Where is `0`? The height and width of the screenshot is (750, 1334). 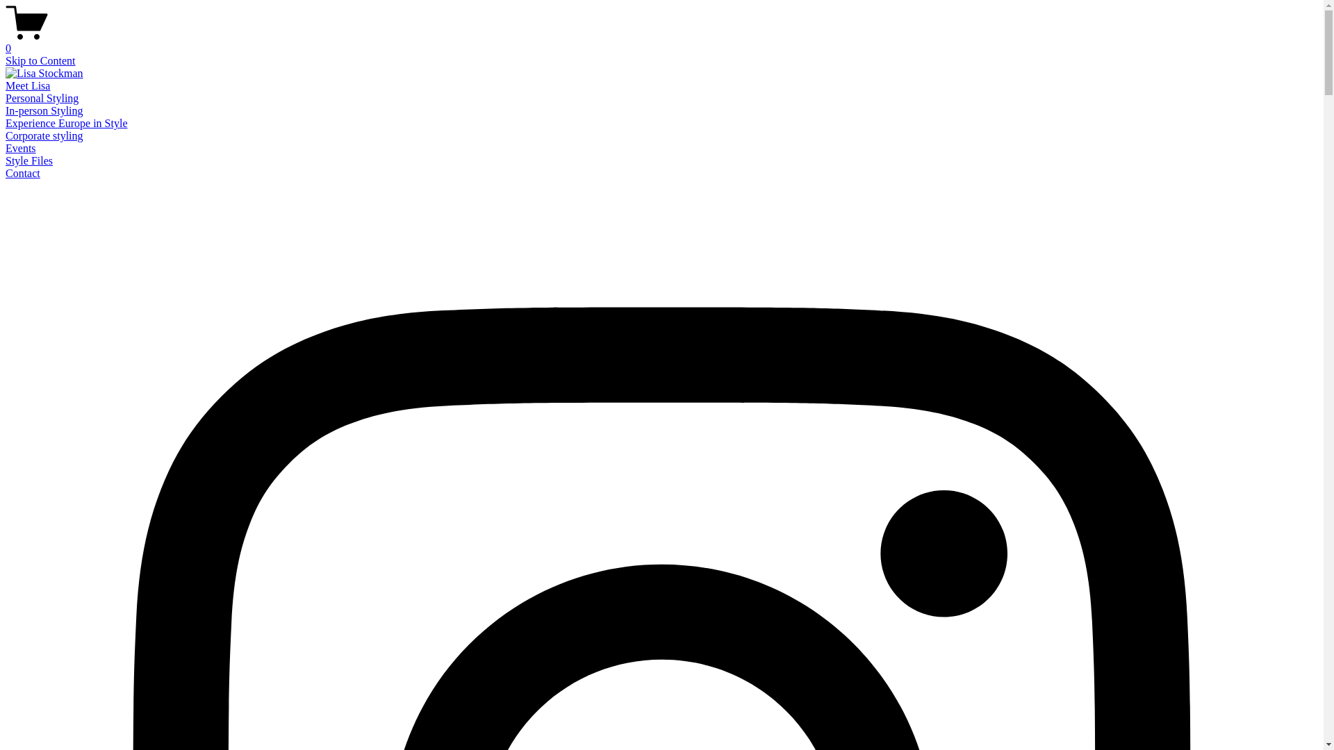
0 is located at coordinates (661, 42).